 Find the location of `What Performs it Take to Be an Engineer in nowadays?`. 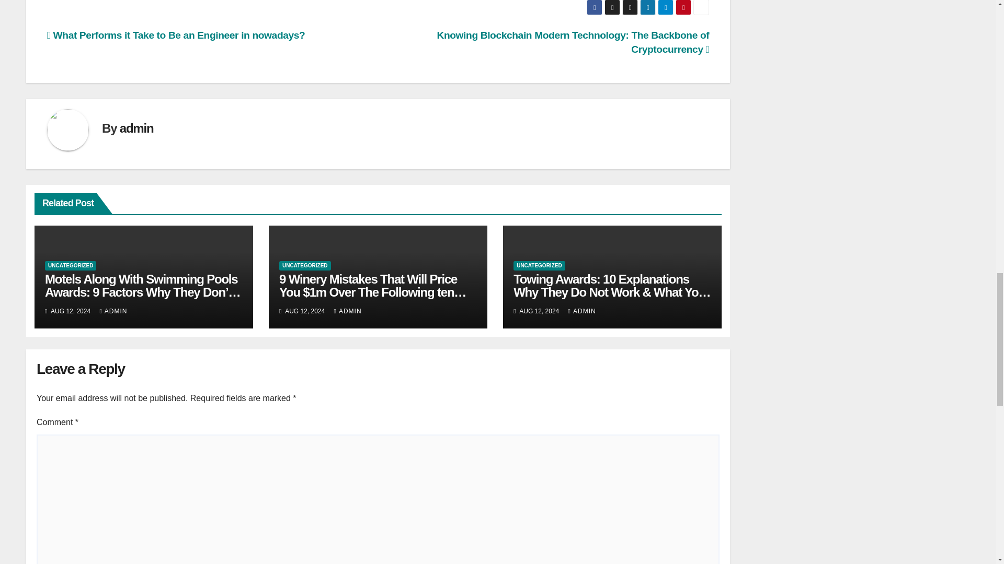

What Performs it Take to Be an Engineer in nowadays? is located at coordinates (176, 35).